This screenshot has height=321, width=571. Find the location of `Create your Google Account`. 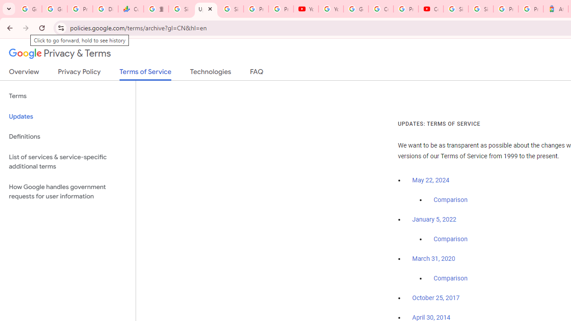

Create your Google Account is located at coordinates (381, 9).